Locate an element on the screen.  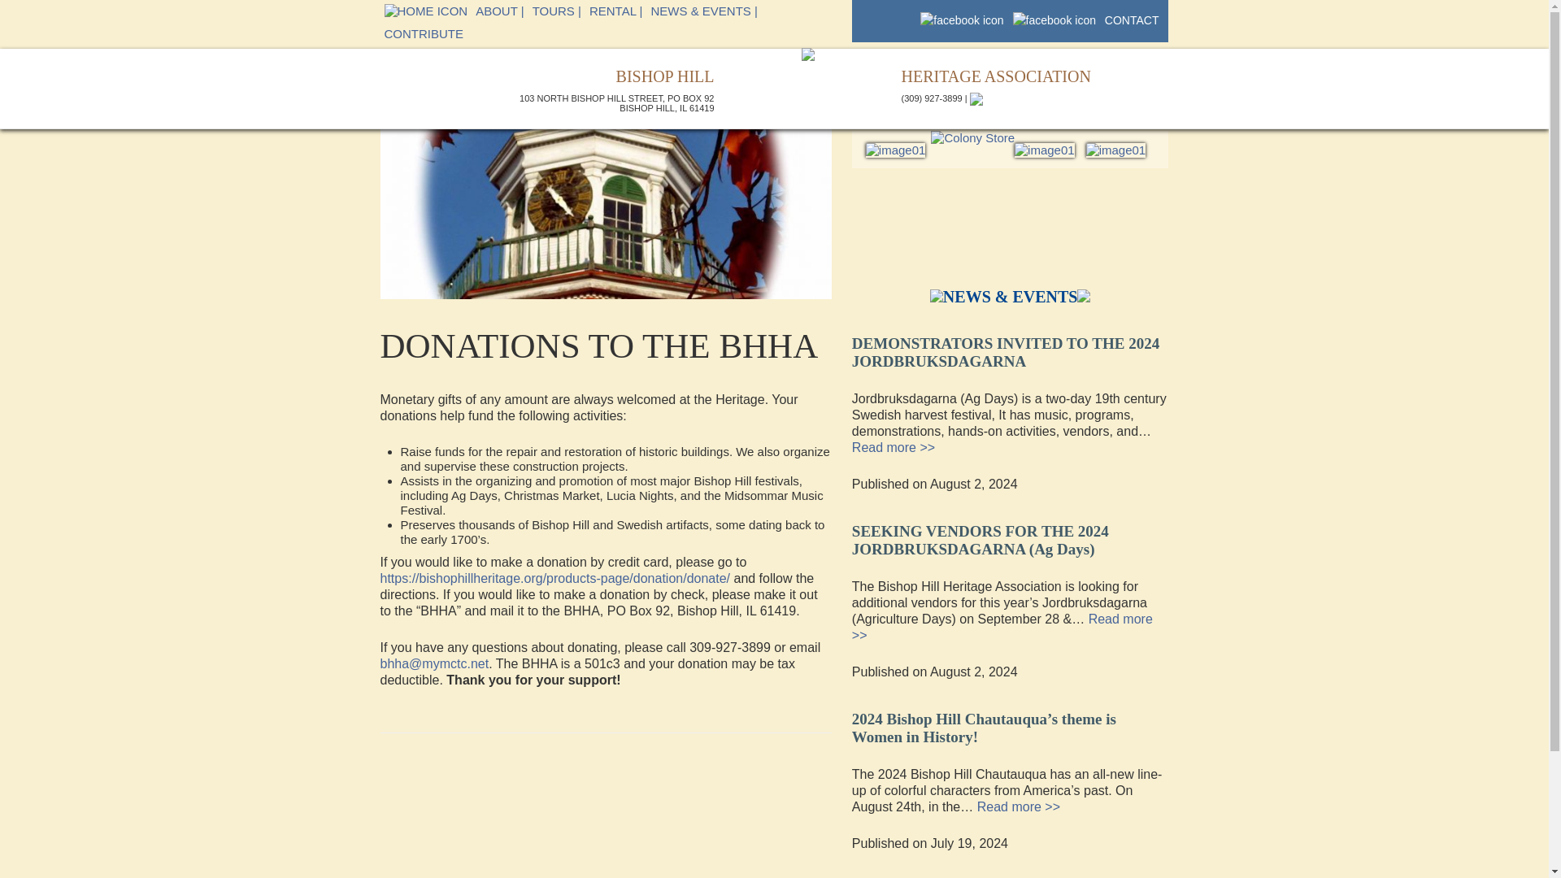
CONTACT is located at coordinates (1132, 20).